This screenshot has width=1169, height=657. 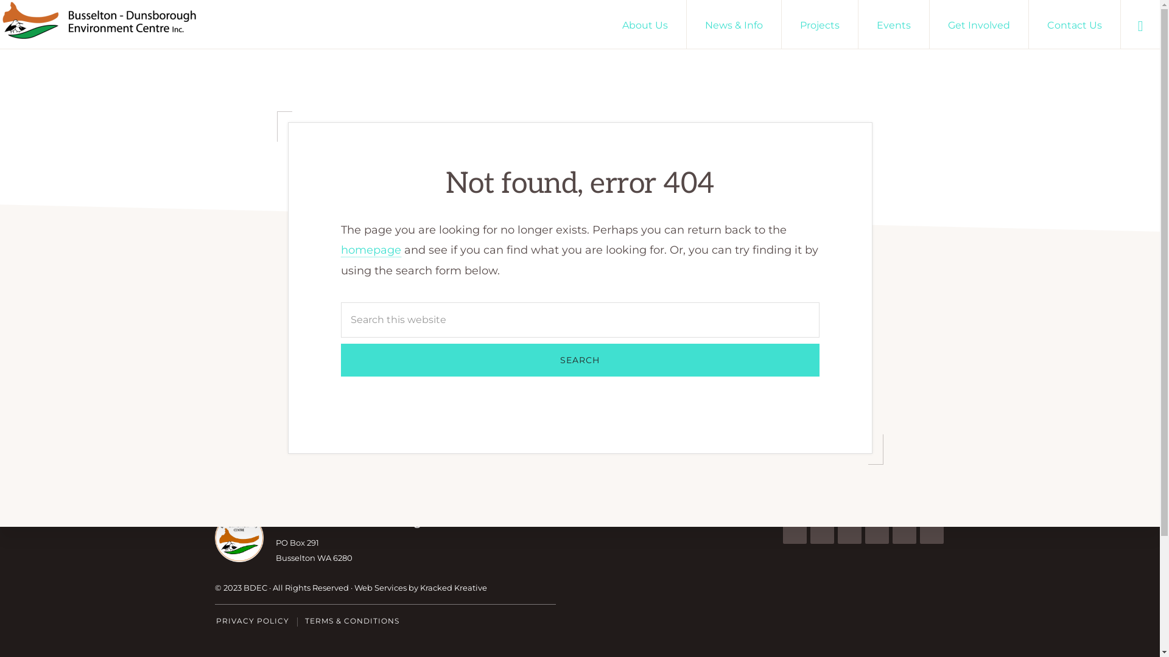 I want to click on About Us, so click(x=645, y=24).